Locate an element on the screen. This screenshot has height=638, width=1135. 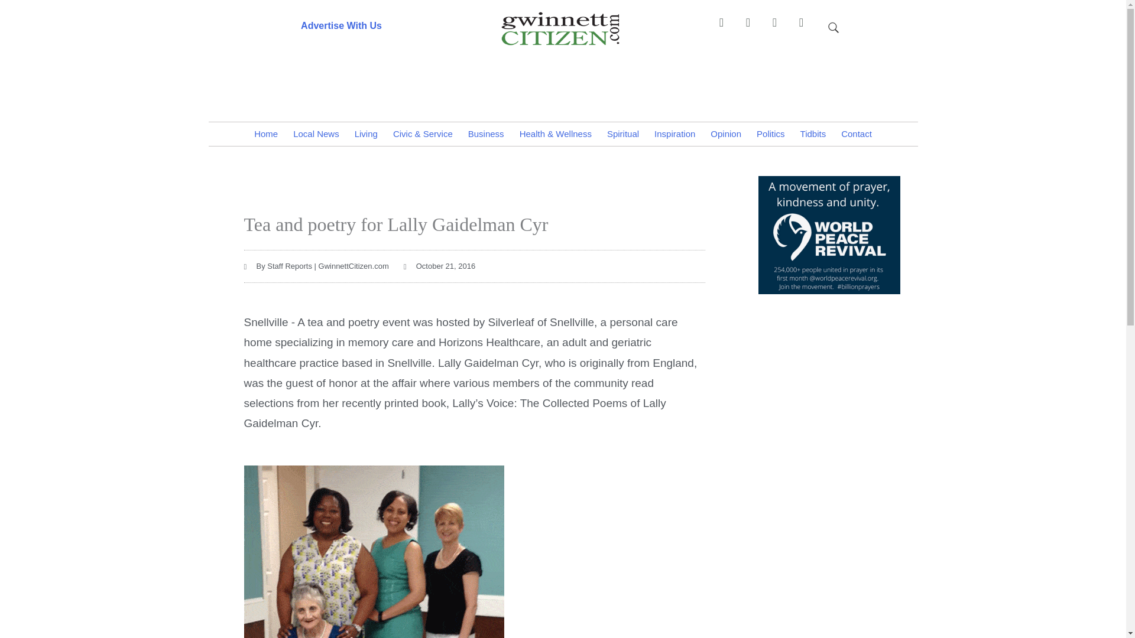
Pinterest is located at coordinates (753, 28).